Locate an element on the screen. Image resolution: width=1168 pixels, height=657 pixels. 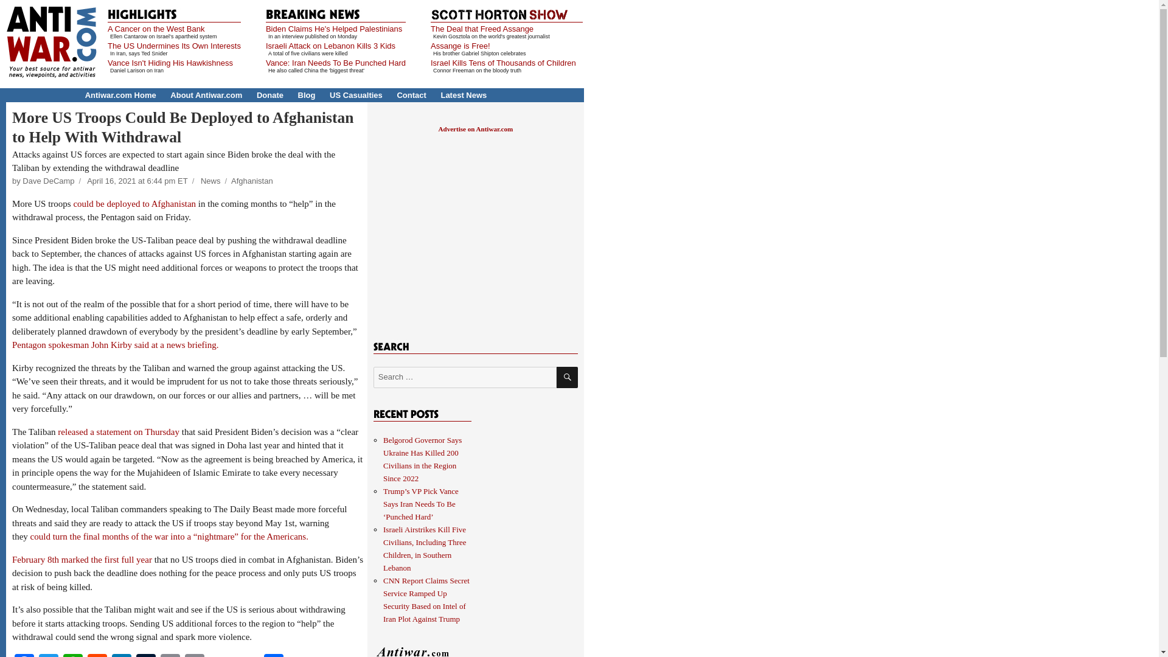
The Deal that Freed Assange is located at coordinates (482, 29).